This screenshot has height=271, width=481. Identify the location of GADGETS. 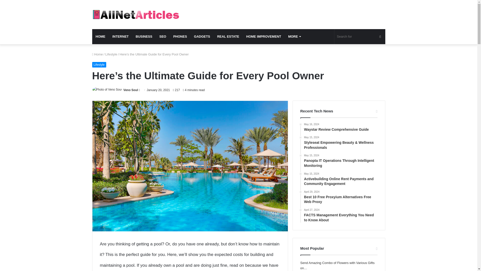
(202, 37).